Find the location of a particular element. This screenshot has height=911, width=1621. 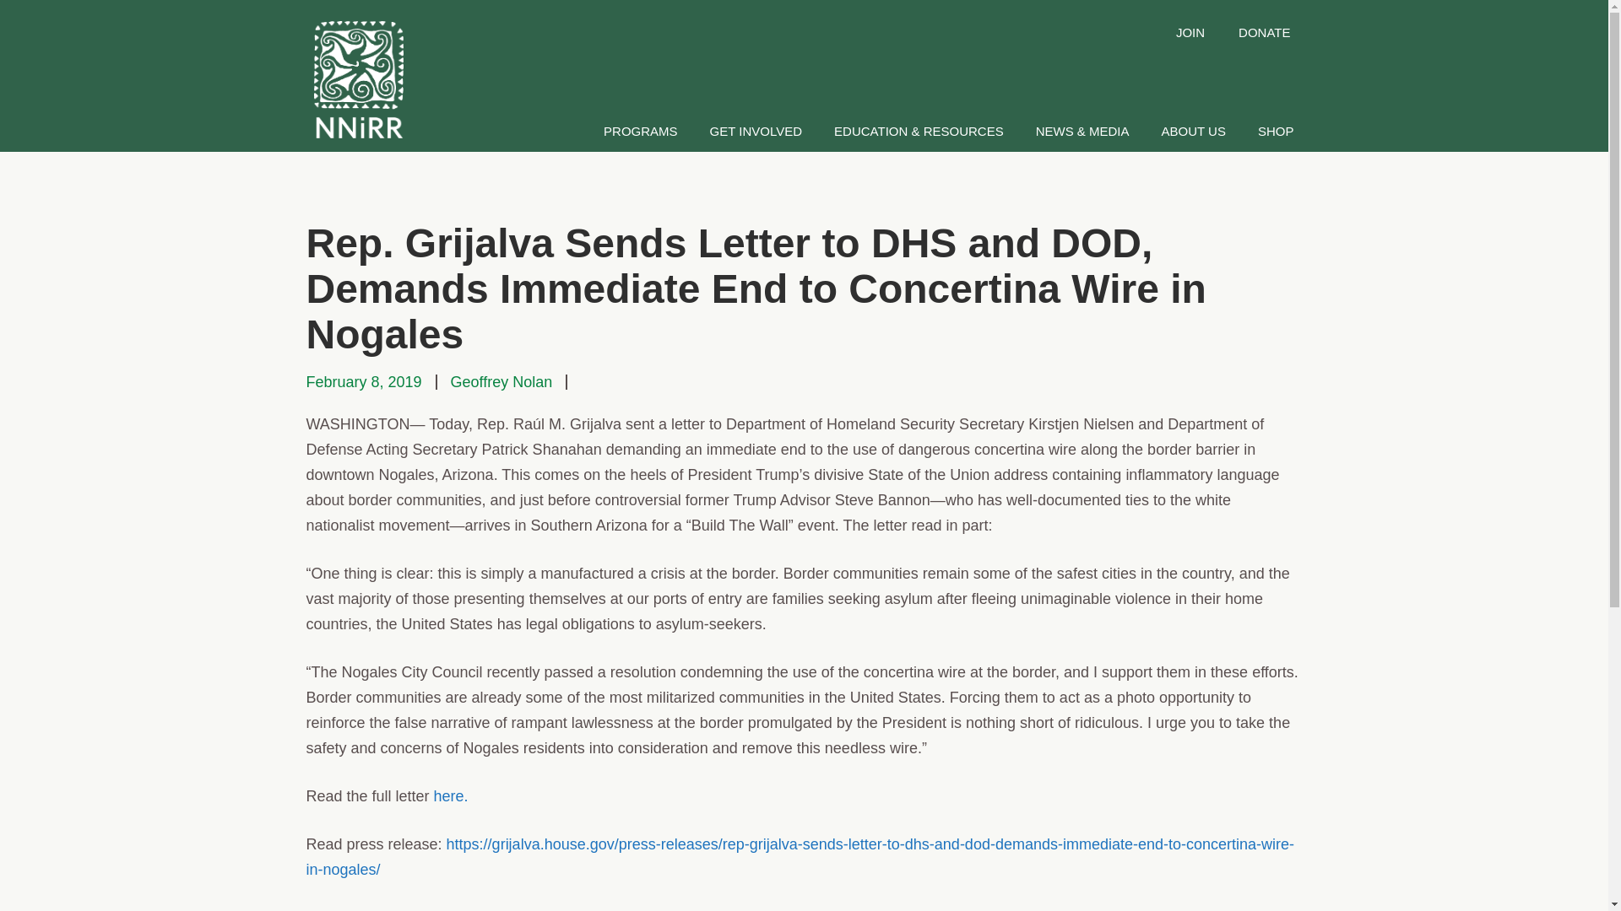

PROGRAMS is located at coordinates (640, 131).